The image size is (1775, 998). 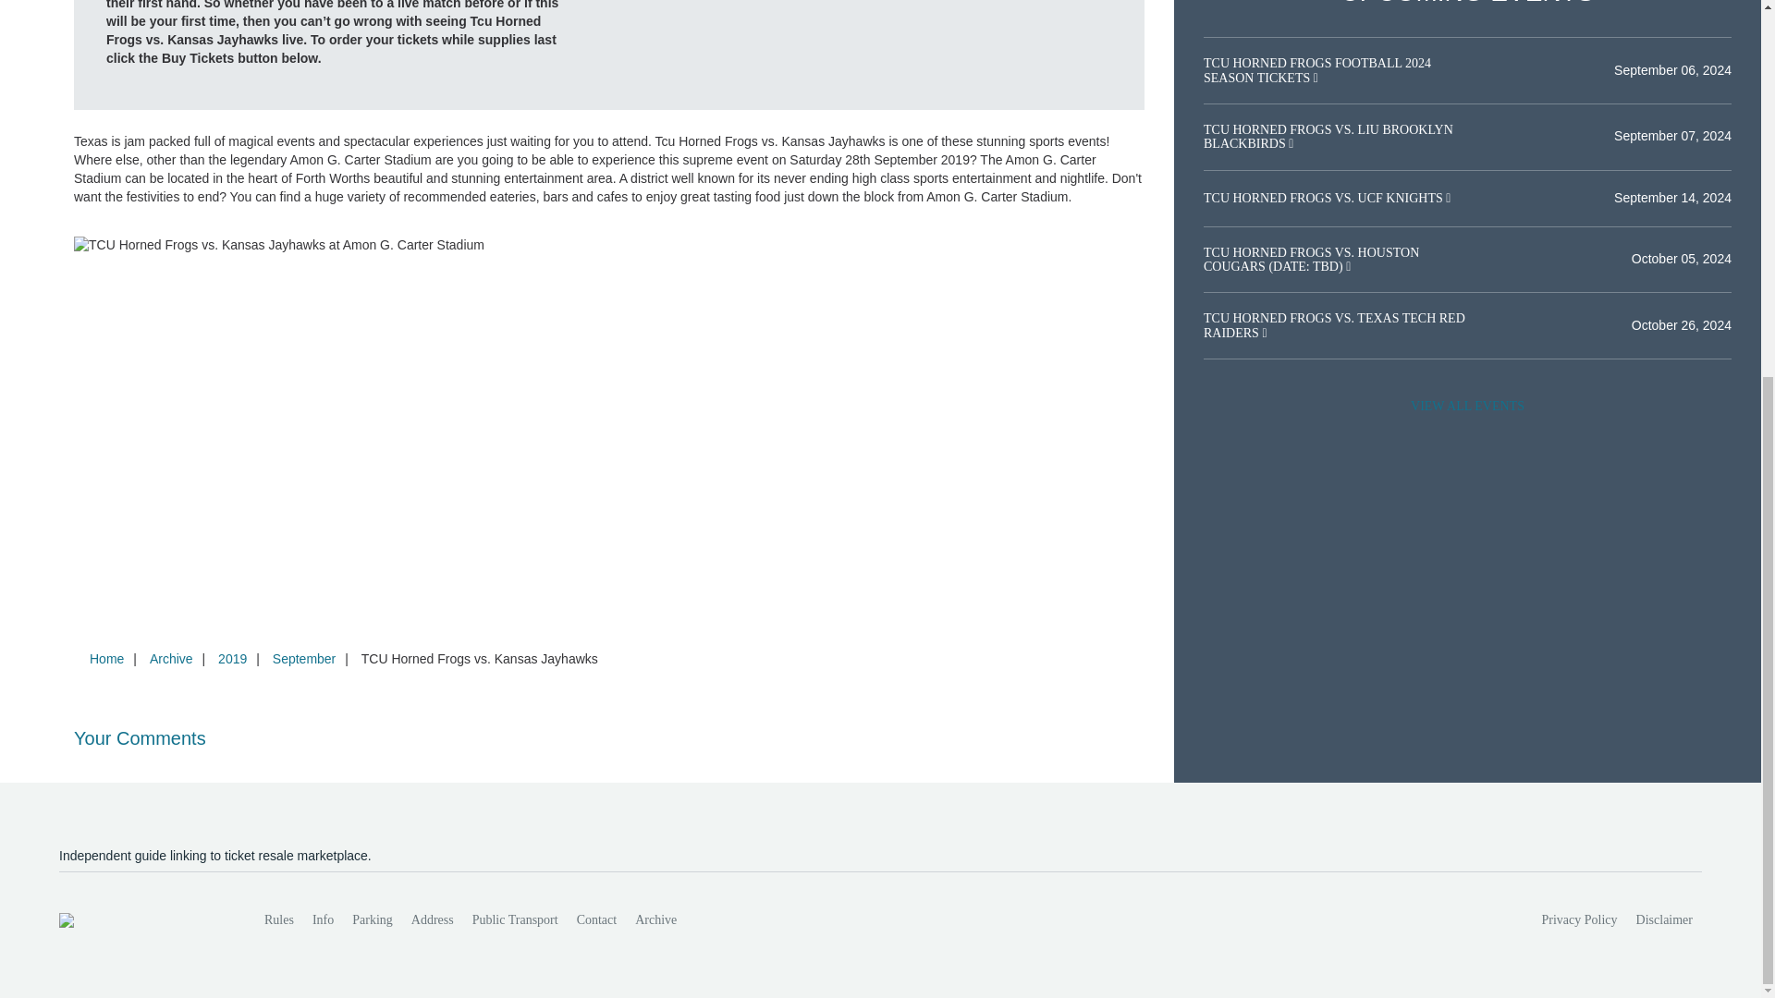 What do you see at coordinates (1467, 407) in the screenshot?
I see `VIEW ALL EVENTS` at bounding box center [1467, 407].